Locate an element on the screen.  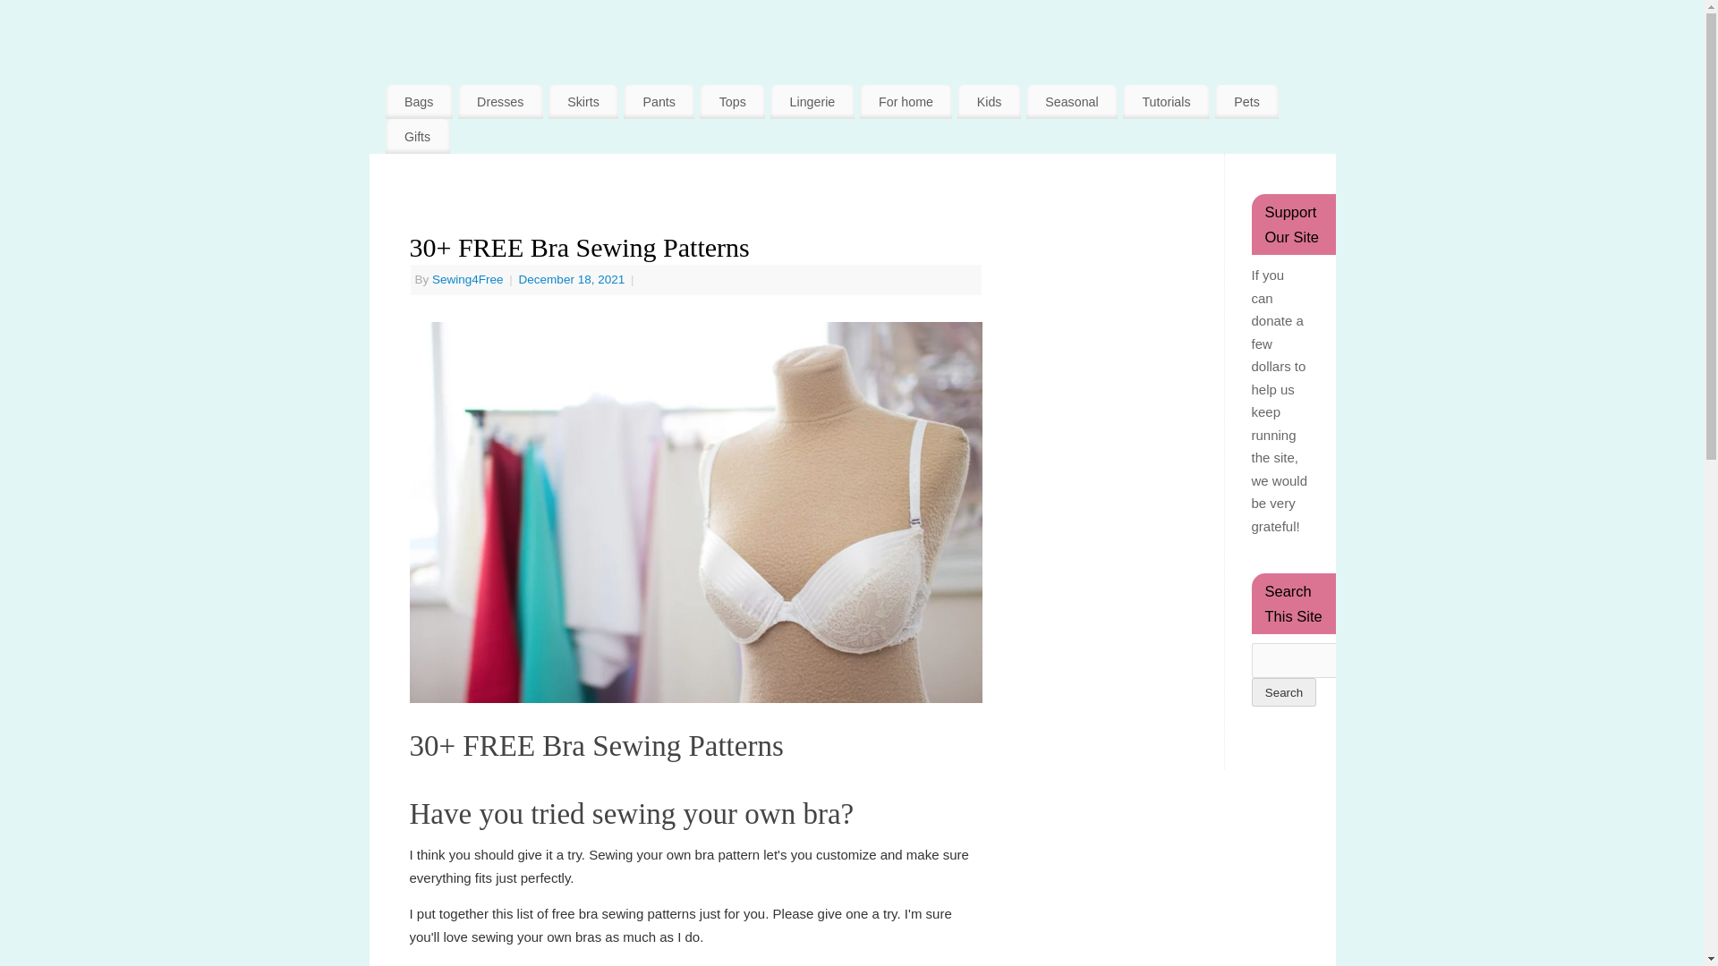
Gifts is located at coordinates (417, 135).